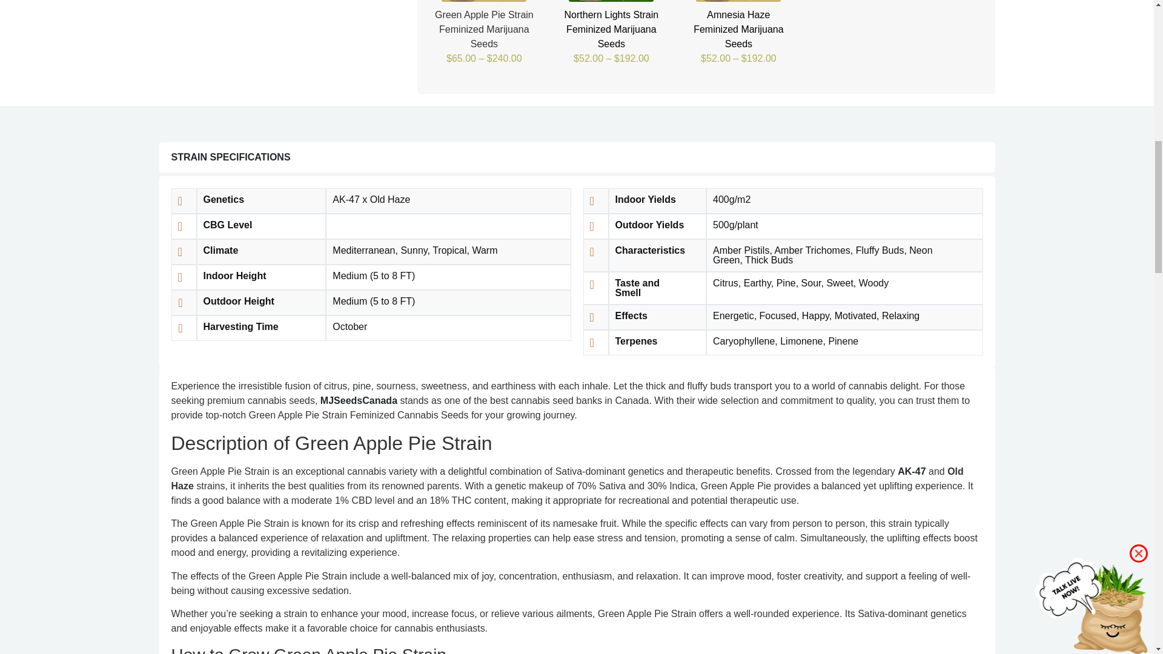 The height and width of the screenshot is (654, 1163). Describe the element at coordinates (484, 1) in the screenshot. I see `Green Apple Pie Strain Feminized Marijuana Seeds` at that location.